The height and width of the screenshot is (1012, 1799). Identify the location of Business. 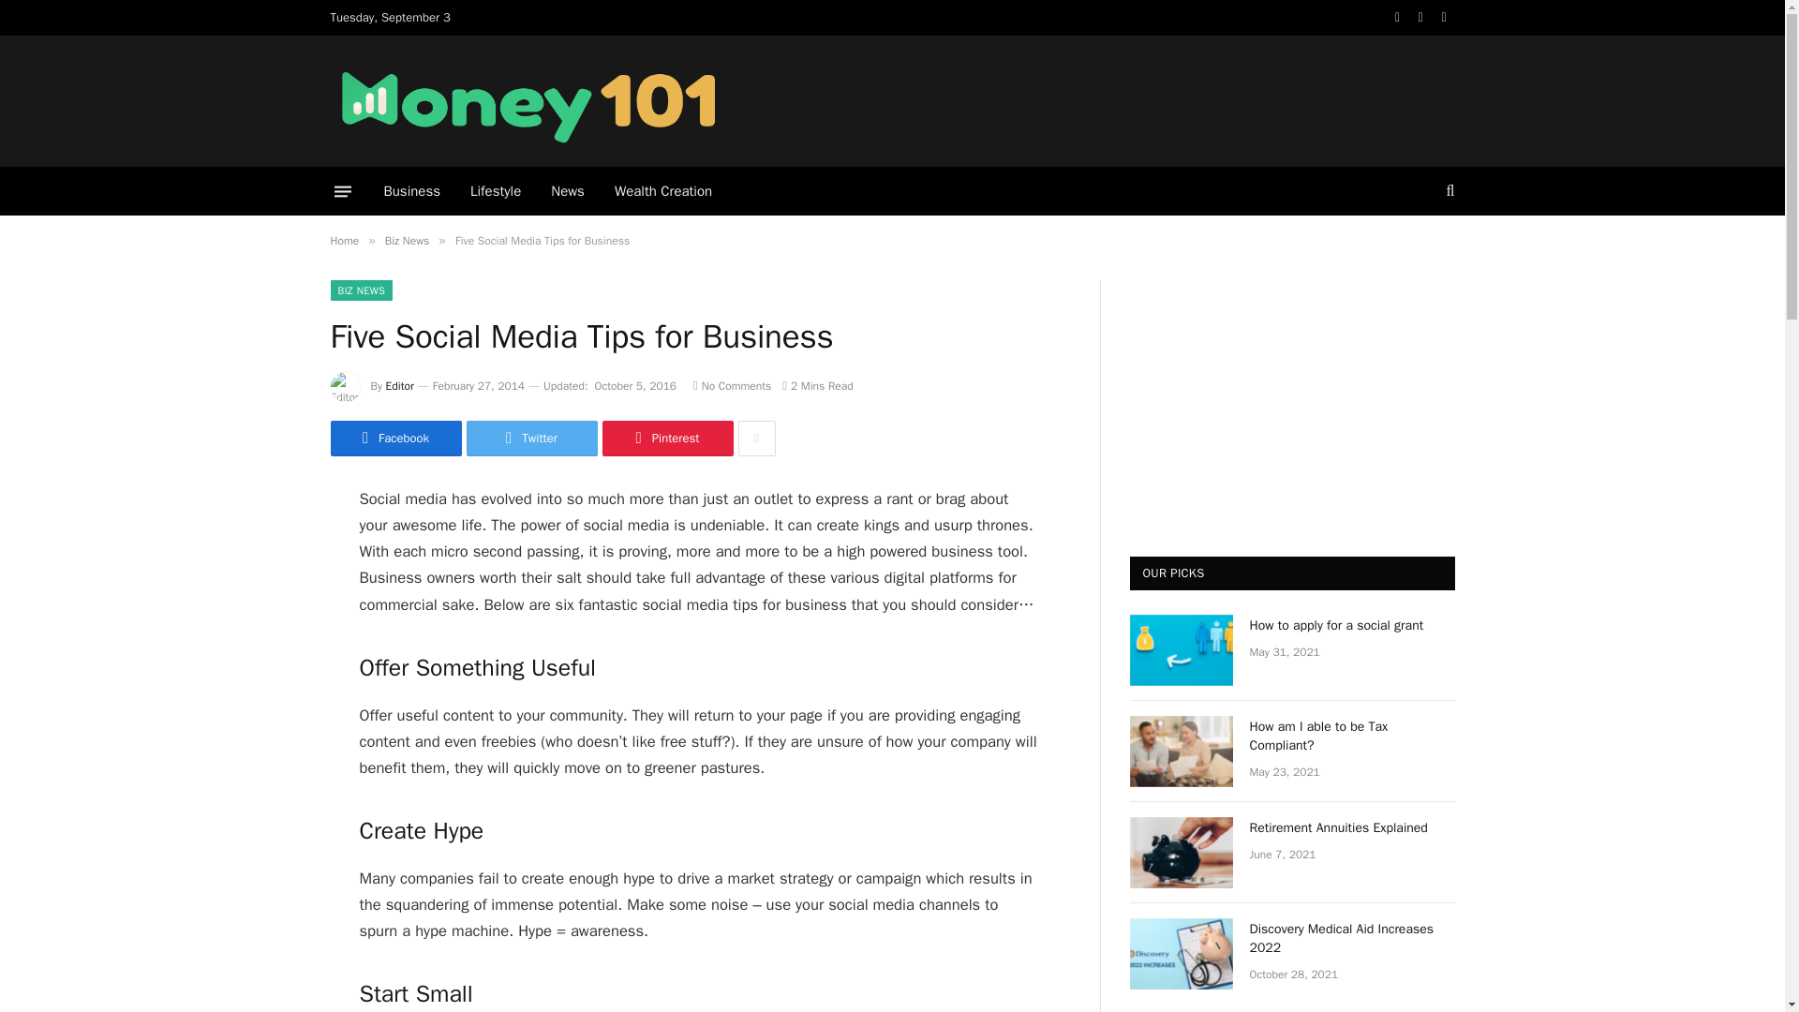
(412, 191).